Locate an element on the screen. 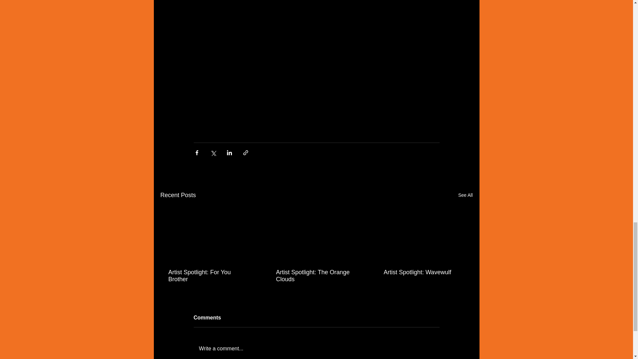 Image resolution: width=638 pixels, height=359 pixels. Artist Spotlight: Wavewulf is located at coordinates (423, 272).